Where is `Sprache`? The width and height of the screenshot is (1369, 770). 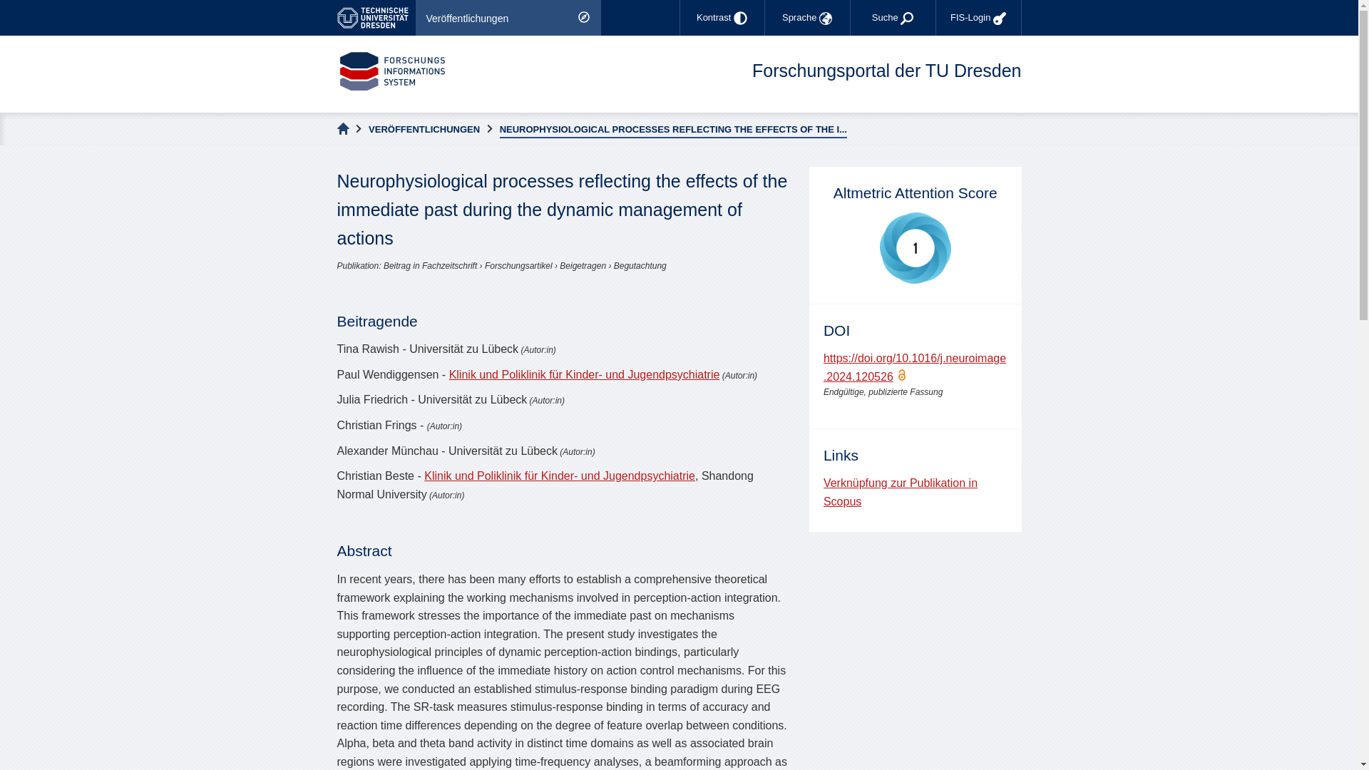 Sprache is located at coordinates (807, 17).